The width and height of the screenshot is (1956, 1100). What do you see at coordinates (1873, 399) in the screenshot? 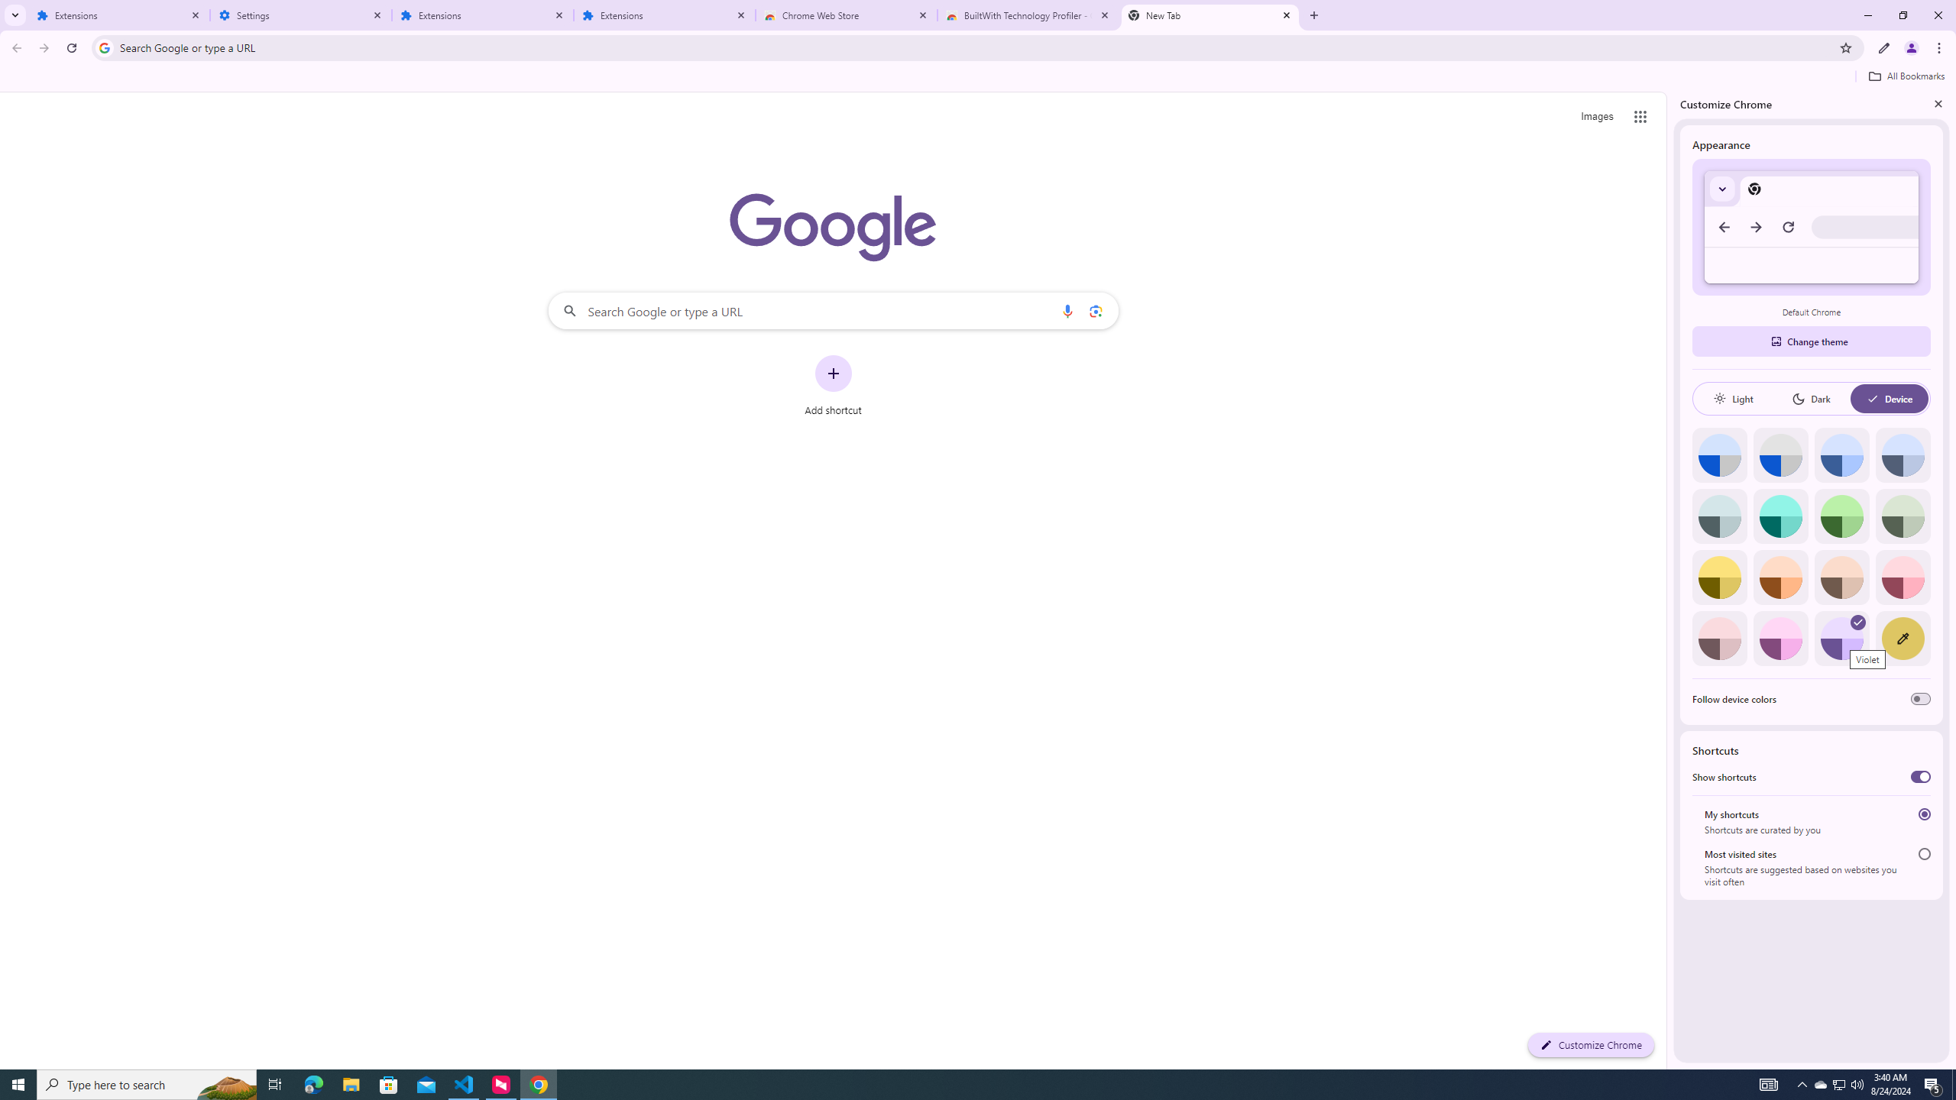
I see `AutomationID: baseSvg` at bounding box center [1873, 399].